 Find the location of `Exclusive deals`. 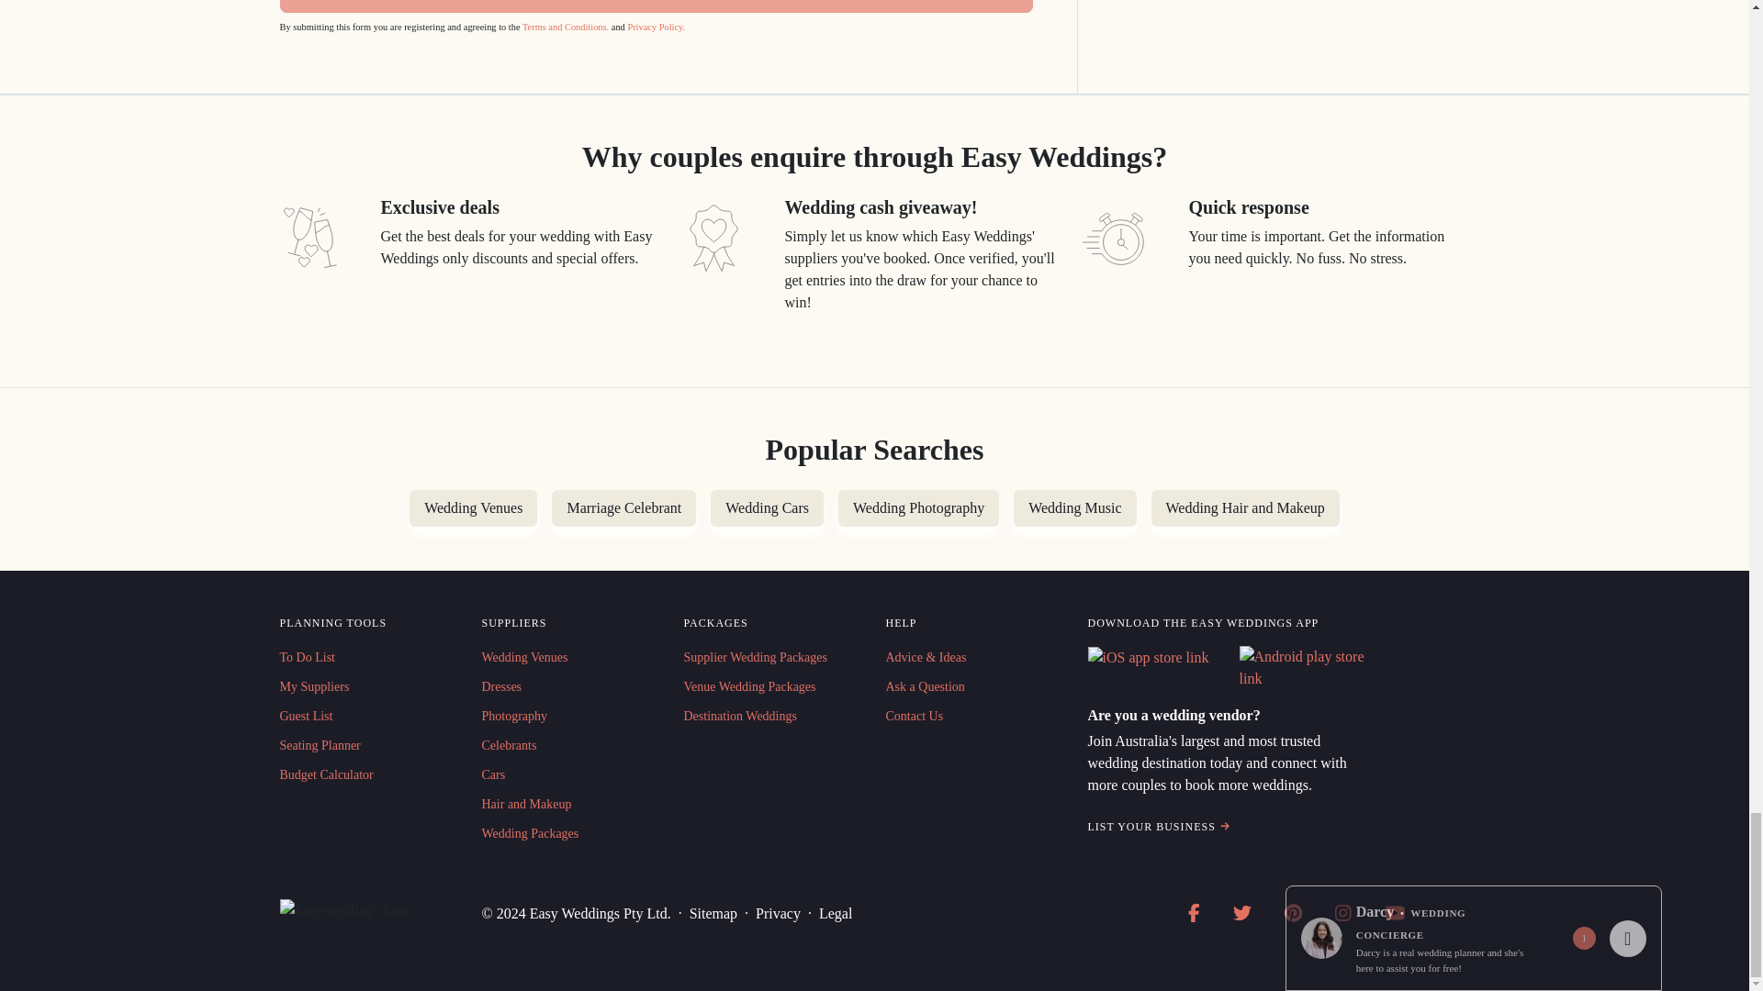

Exclusive deals is located at coordinates (309, 237).